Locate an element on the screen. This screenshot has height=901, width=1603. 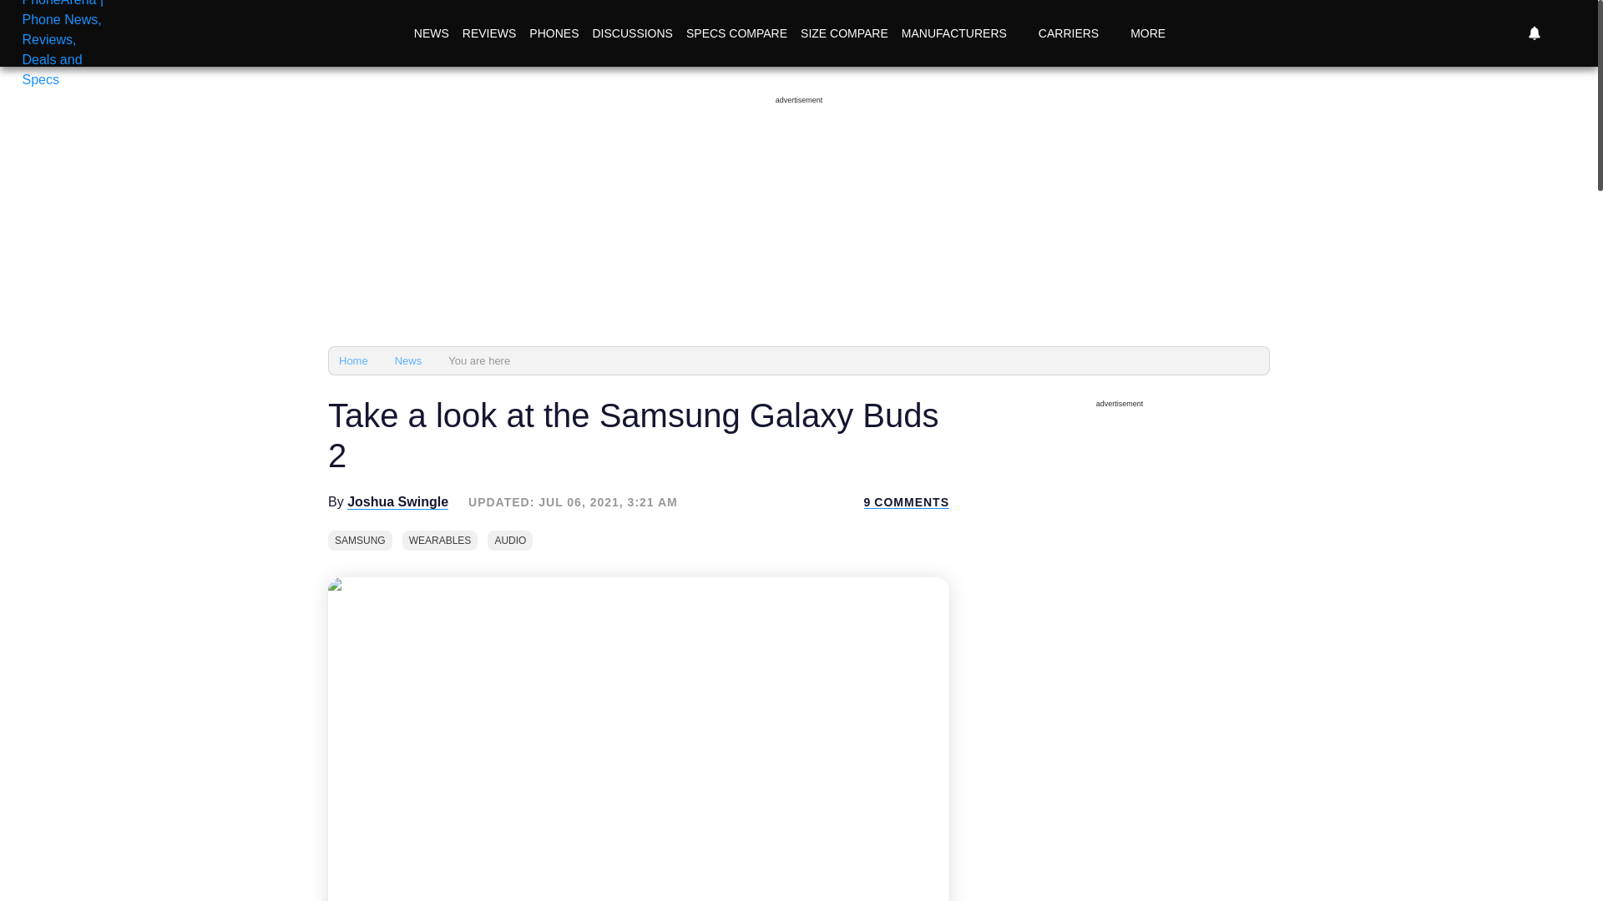
REVIEWS is located at coordinates (489, 33).